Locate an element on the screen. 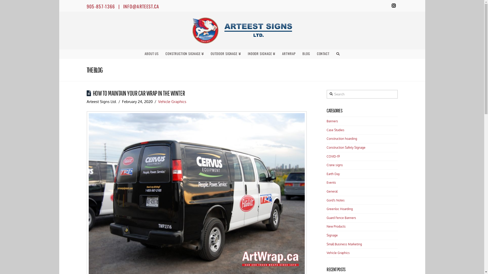  Events is located at coordinates (331, 183).